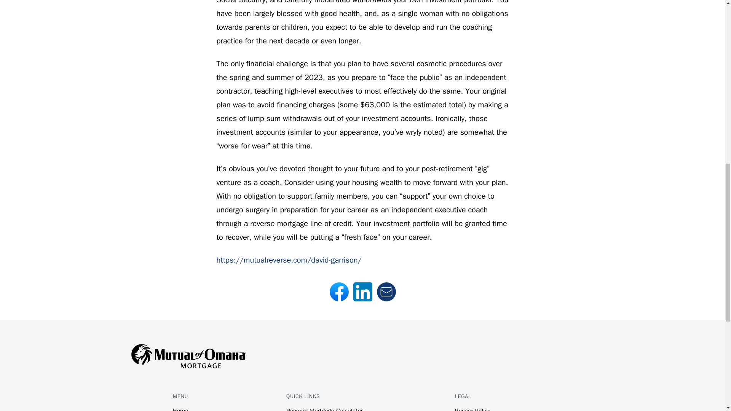 The height and width of the screenshot is (411, 731). What do you see at coordinates (180, 409) in the screenshot?
I see `Home` at bounding box center [180, 409].